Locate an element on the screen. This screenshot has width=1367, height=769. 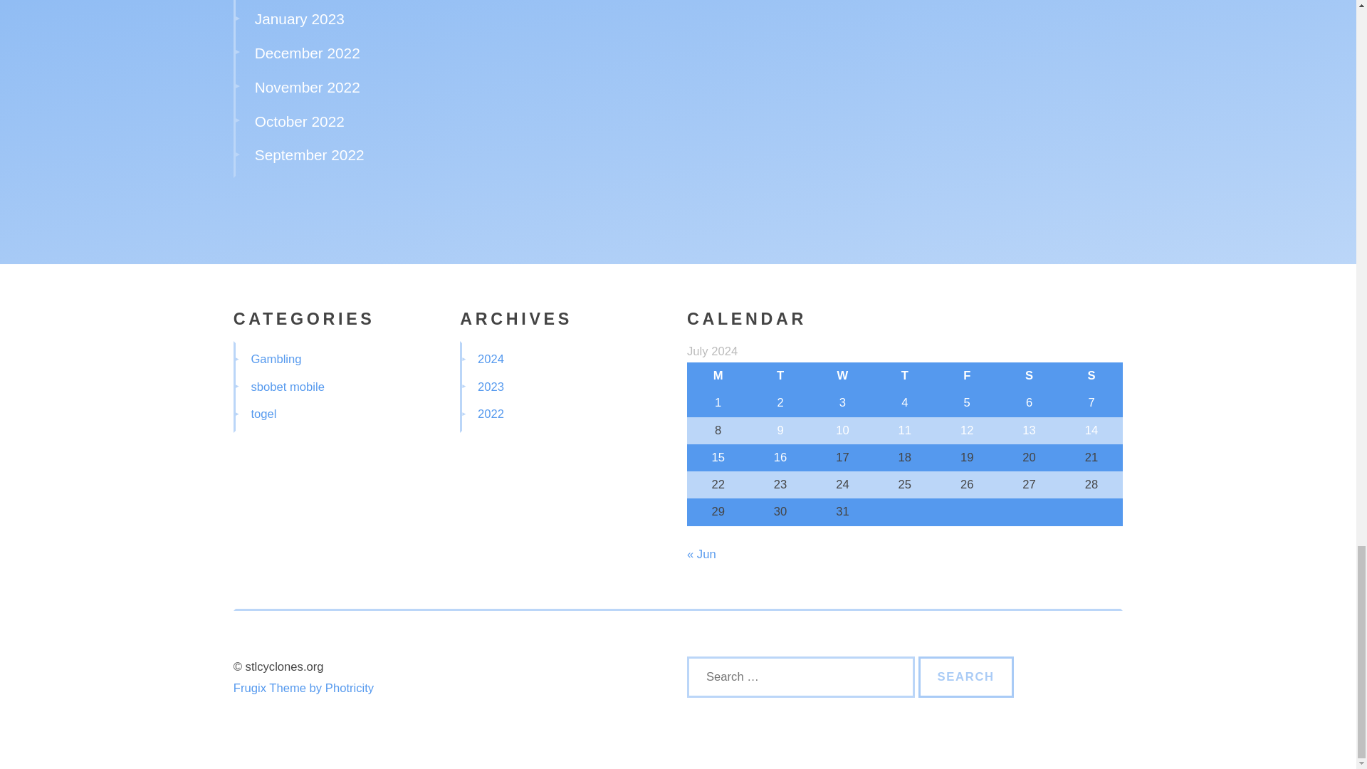
December 2022 is located at coordinates (308, 53).